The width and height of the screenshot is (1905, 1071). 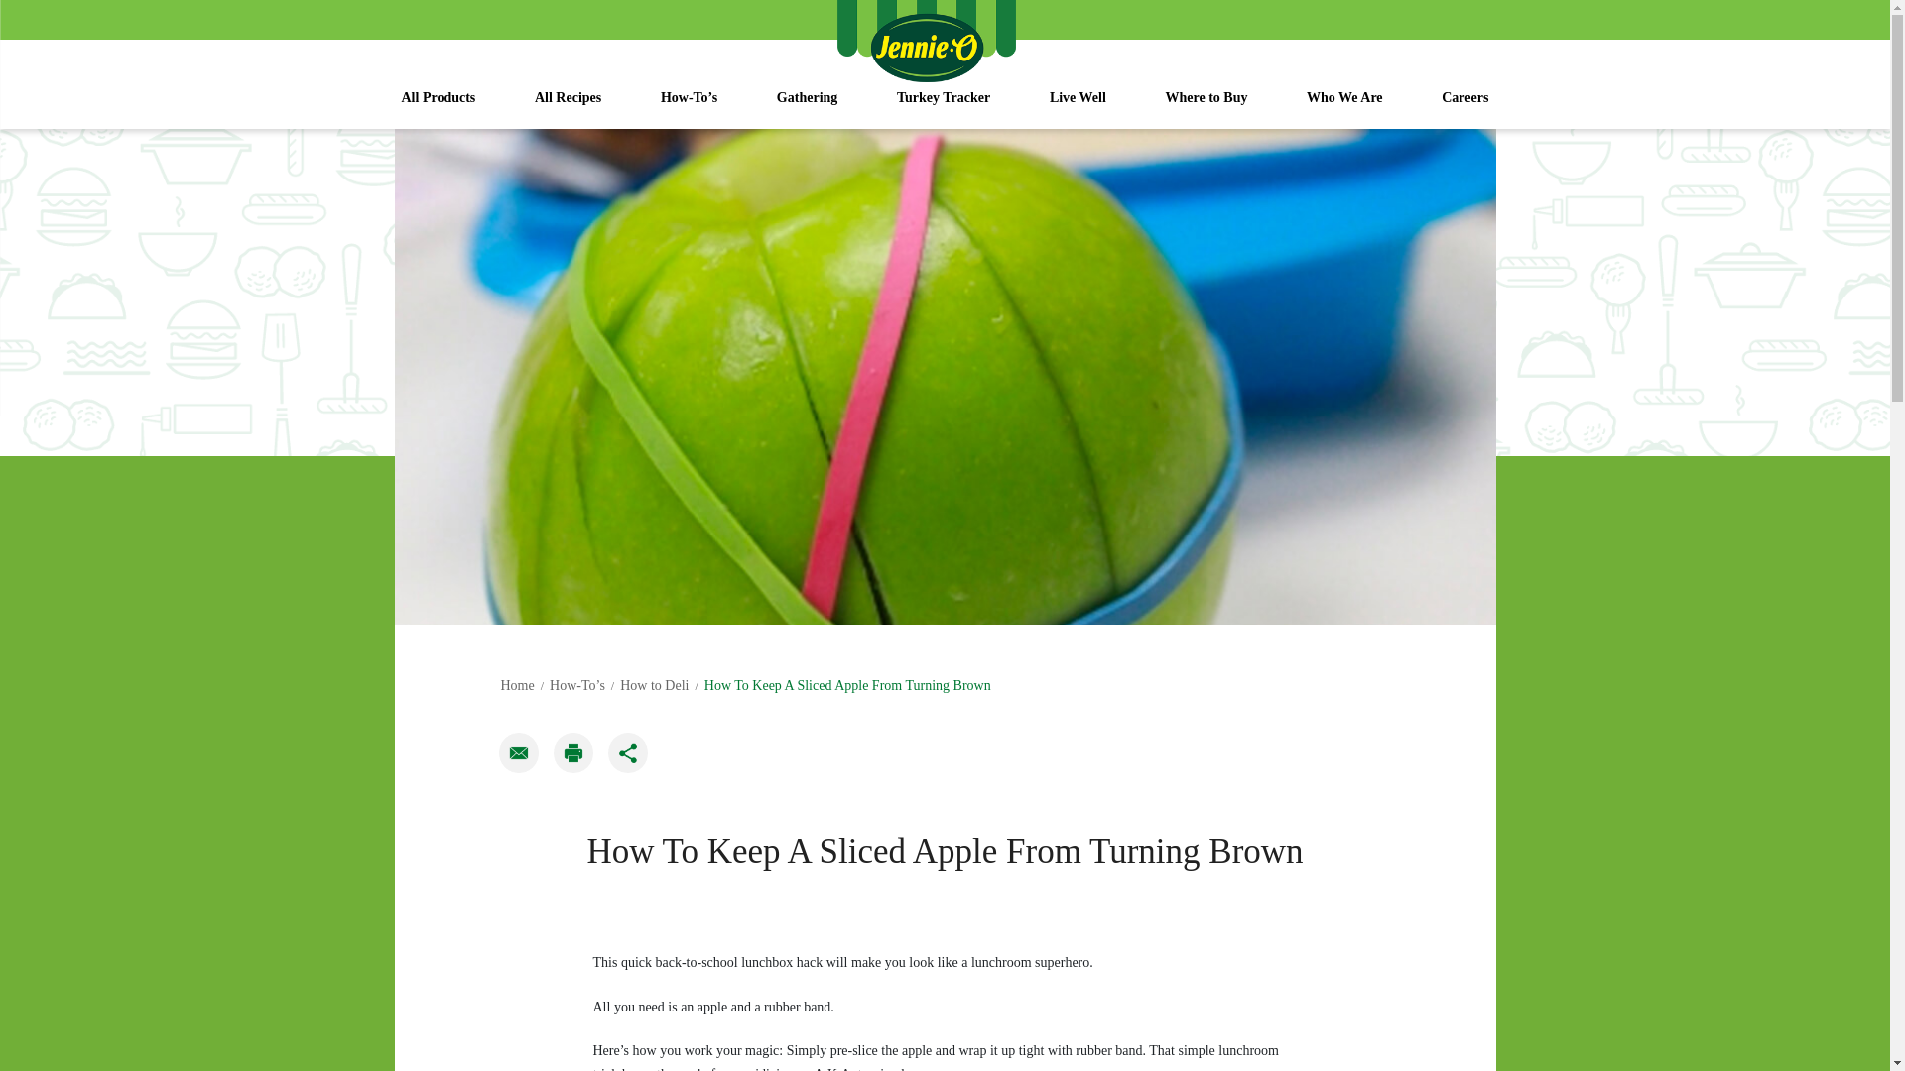 I want to click on All Products, so click(x=439, y=107).